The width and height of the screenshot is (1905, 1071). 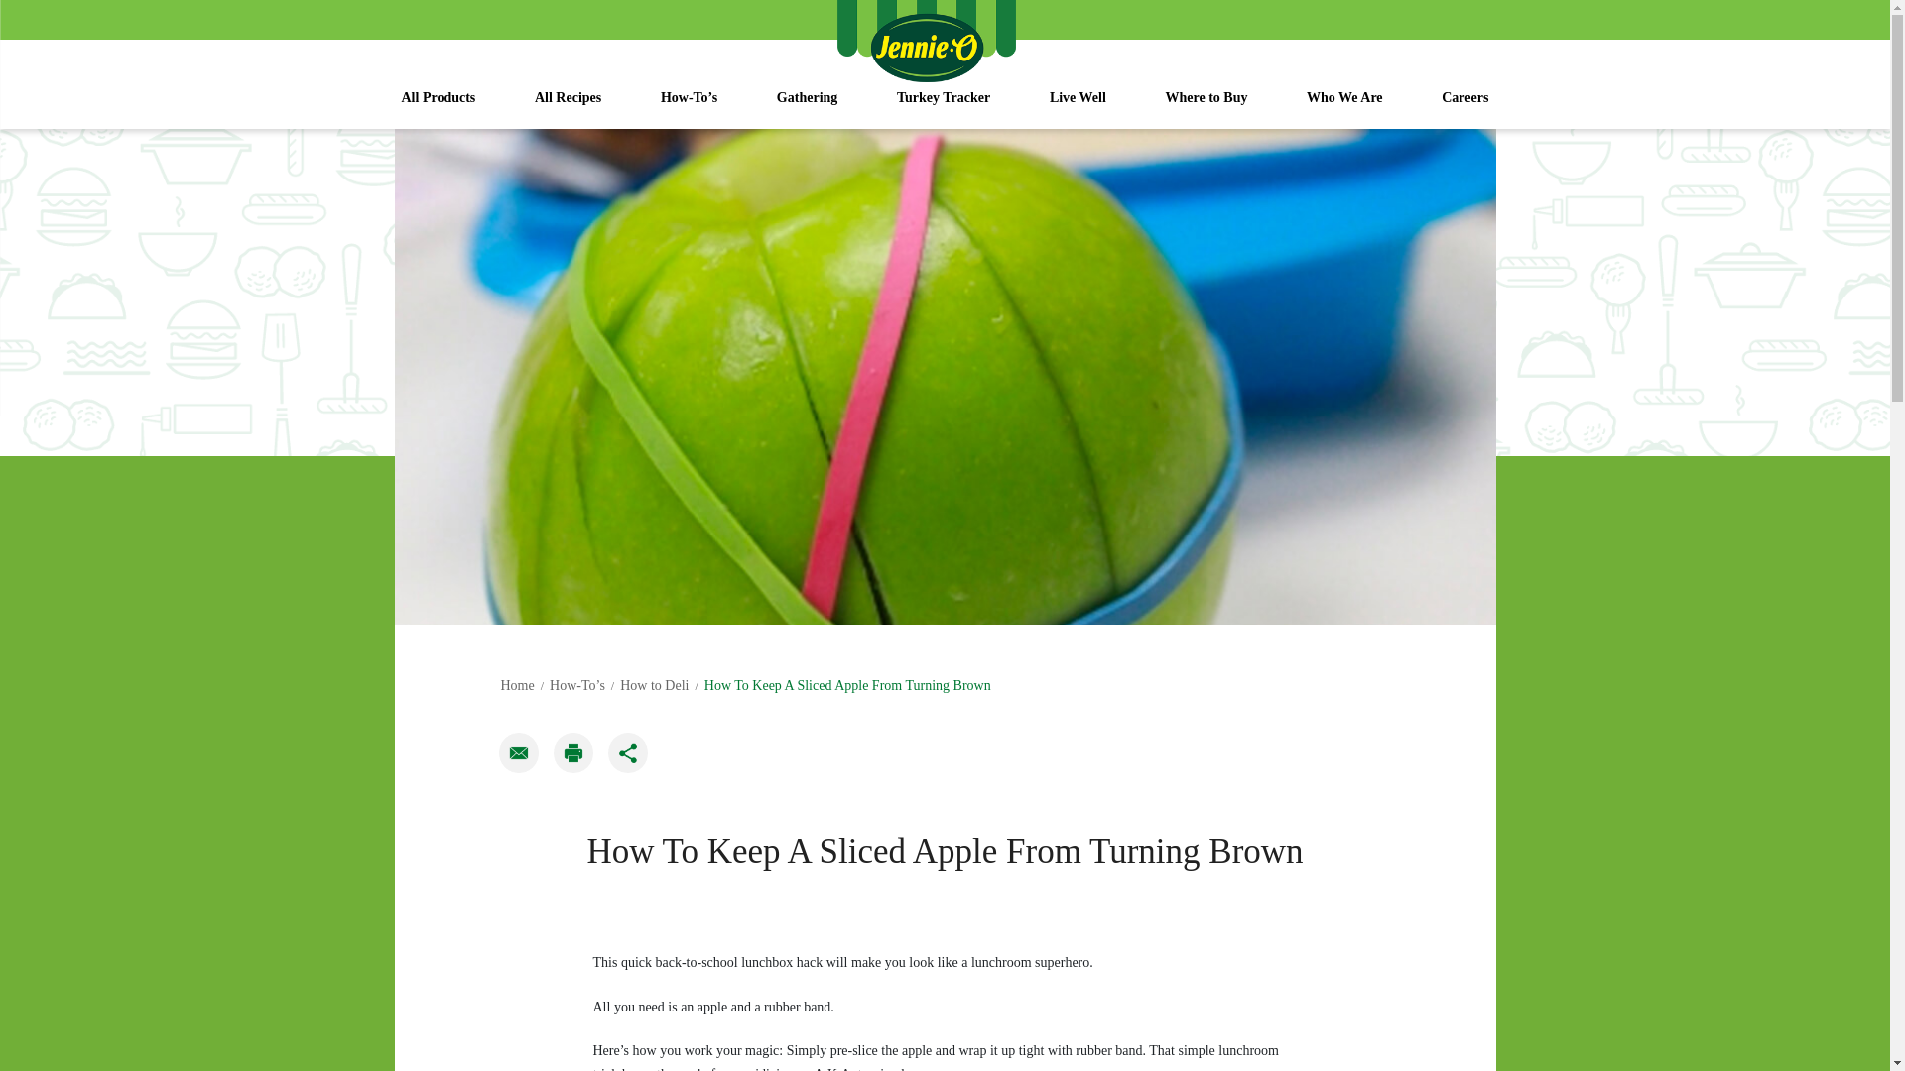 I want to click on All Products, so click(x=439, y=107).